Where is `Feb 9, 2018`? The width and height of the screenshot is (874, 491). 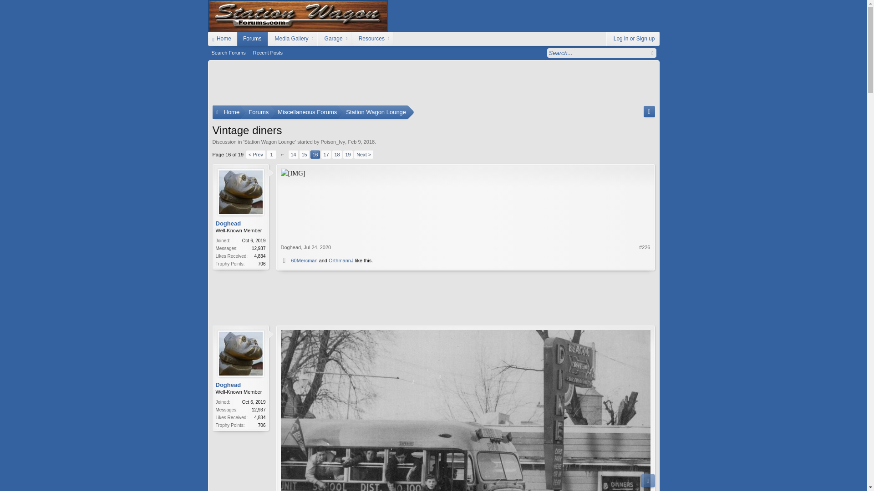
Feb 9, 2018 is located at coordinates (361, 141).